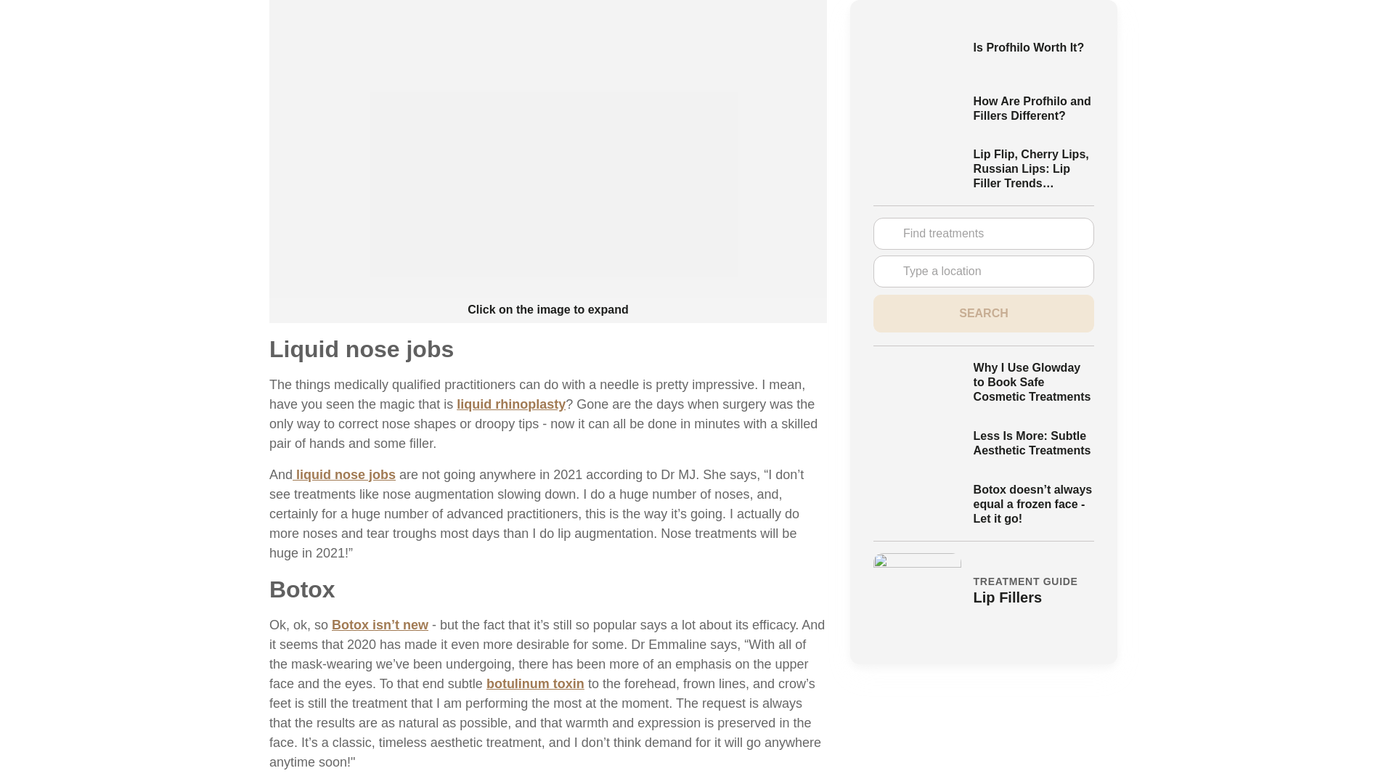 The image size is (1394, 784). I want to click on liquid nose jobs, so click(344, 475).